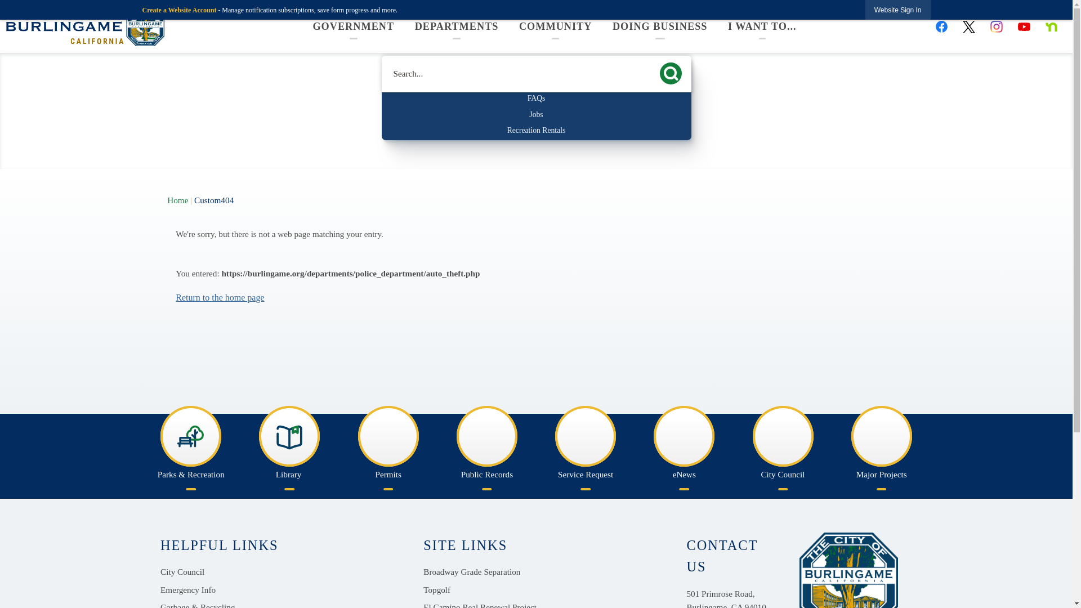 This screenshot has height=608, width=1081. Describe the element at coordinates (536, 74) in the screenshot. I see `Search...` at that location.